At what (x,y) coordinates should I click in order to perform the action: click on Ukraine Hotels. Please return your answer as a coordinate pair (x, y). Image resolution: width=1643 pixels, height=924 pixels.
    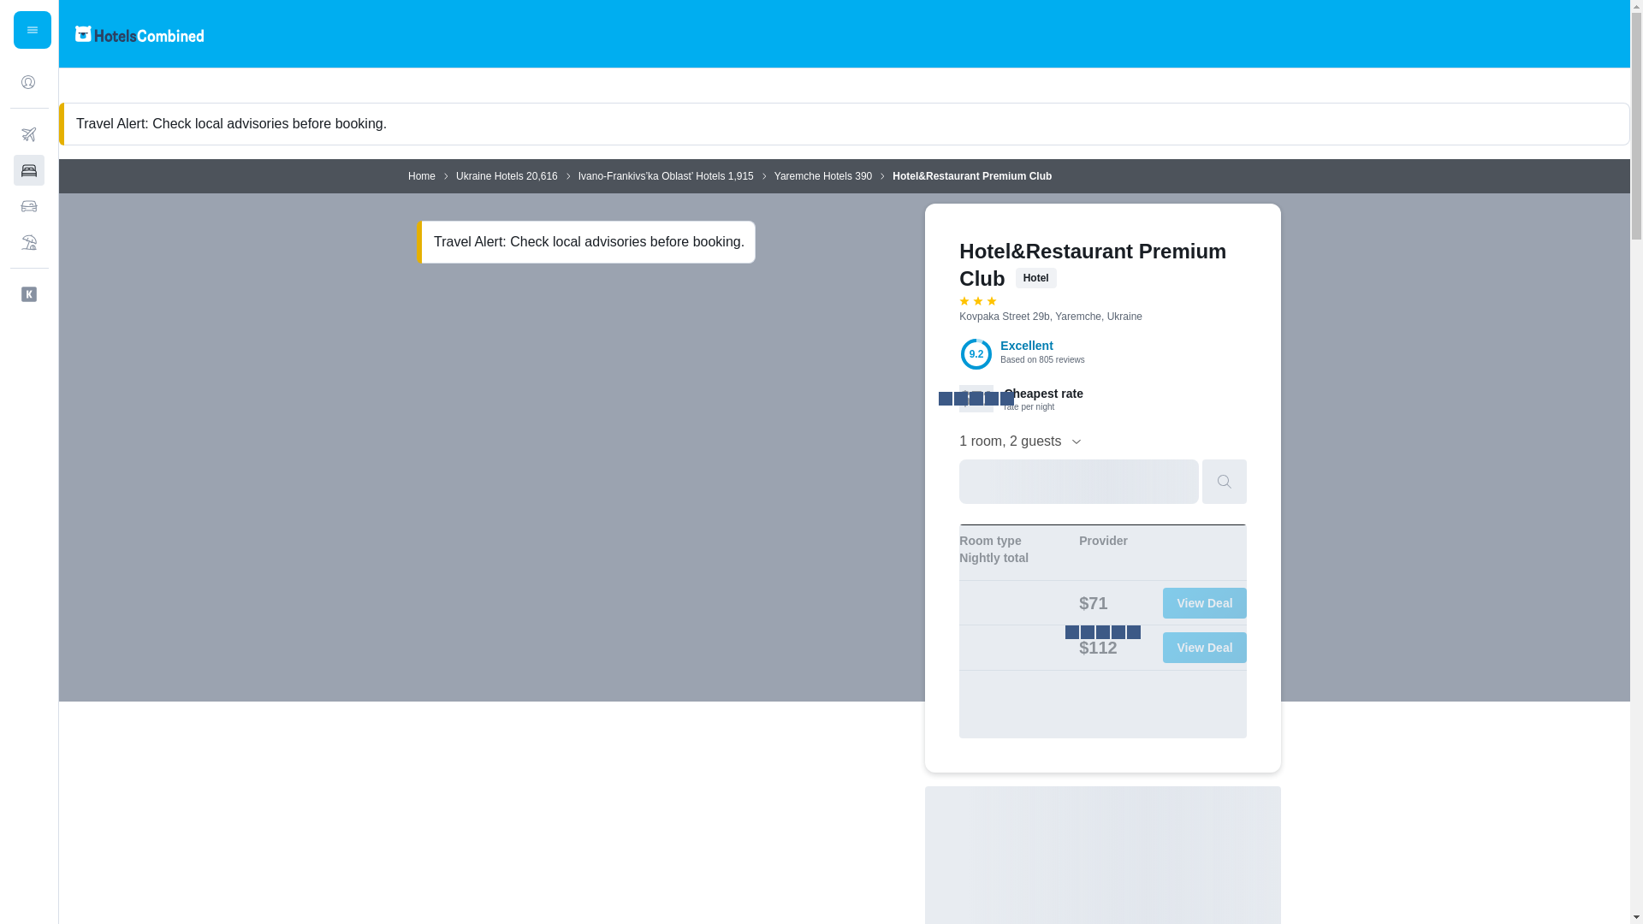
    Looking at the image, I should click on (489, 175).